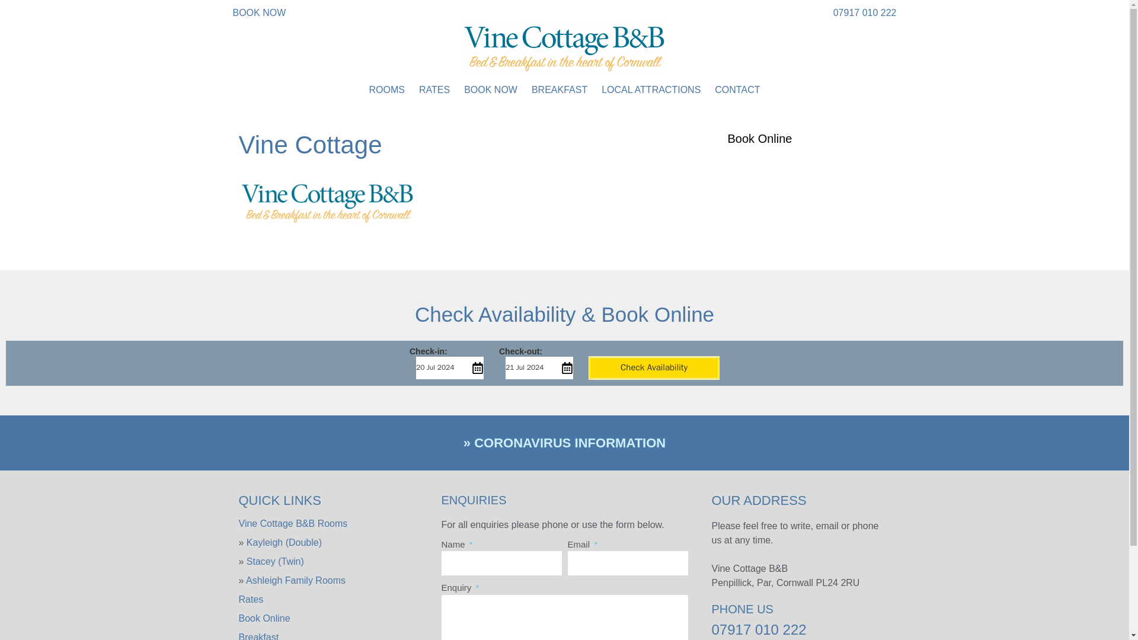  Describe the element at coordinates (295, 580) in the screenshot. I see `Ashleigh Family Rooms` at that location.